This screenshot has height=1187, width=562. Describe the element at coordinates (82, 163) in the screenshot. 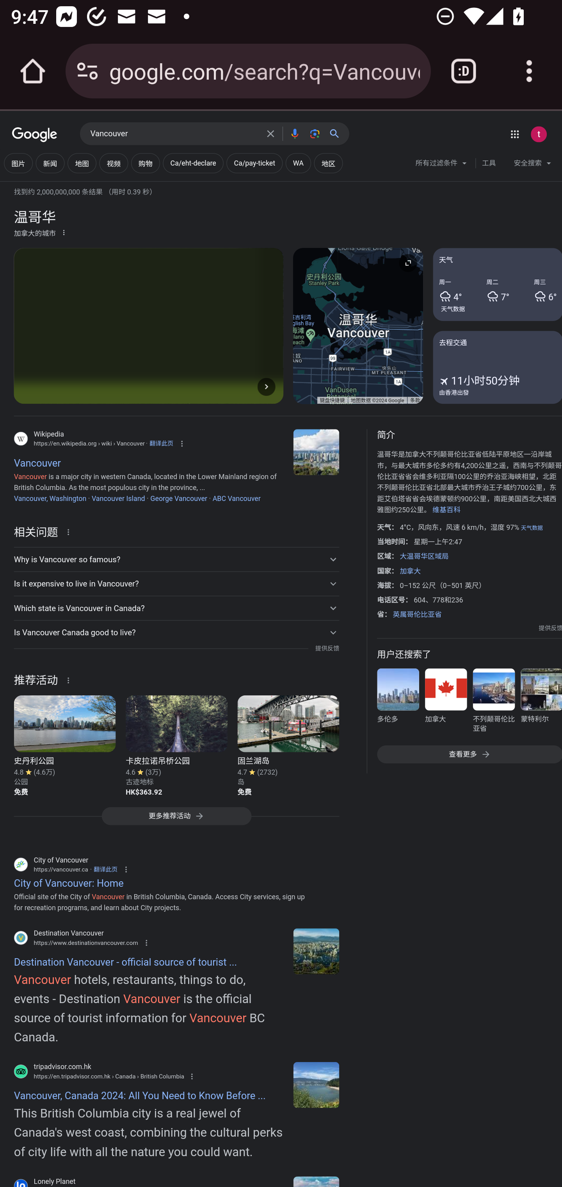

I see `地图` at that location.